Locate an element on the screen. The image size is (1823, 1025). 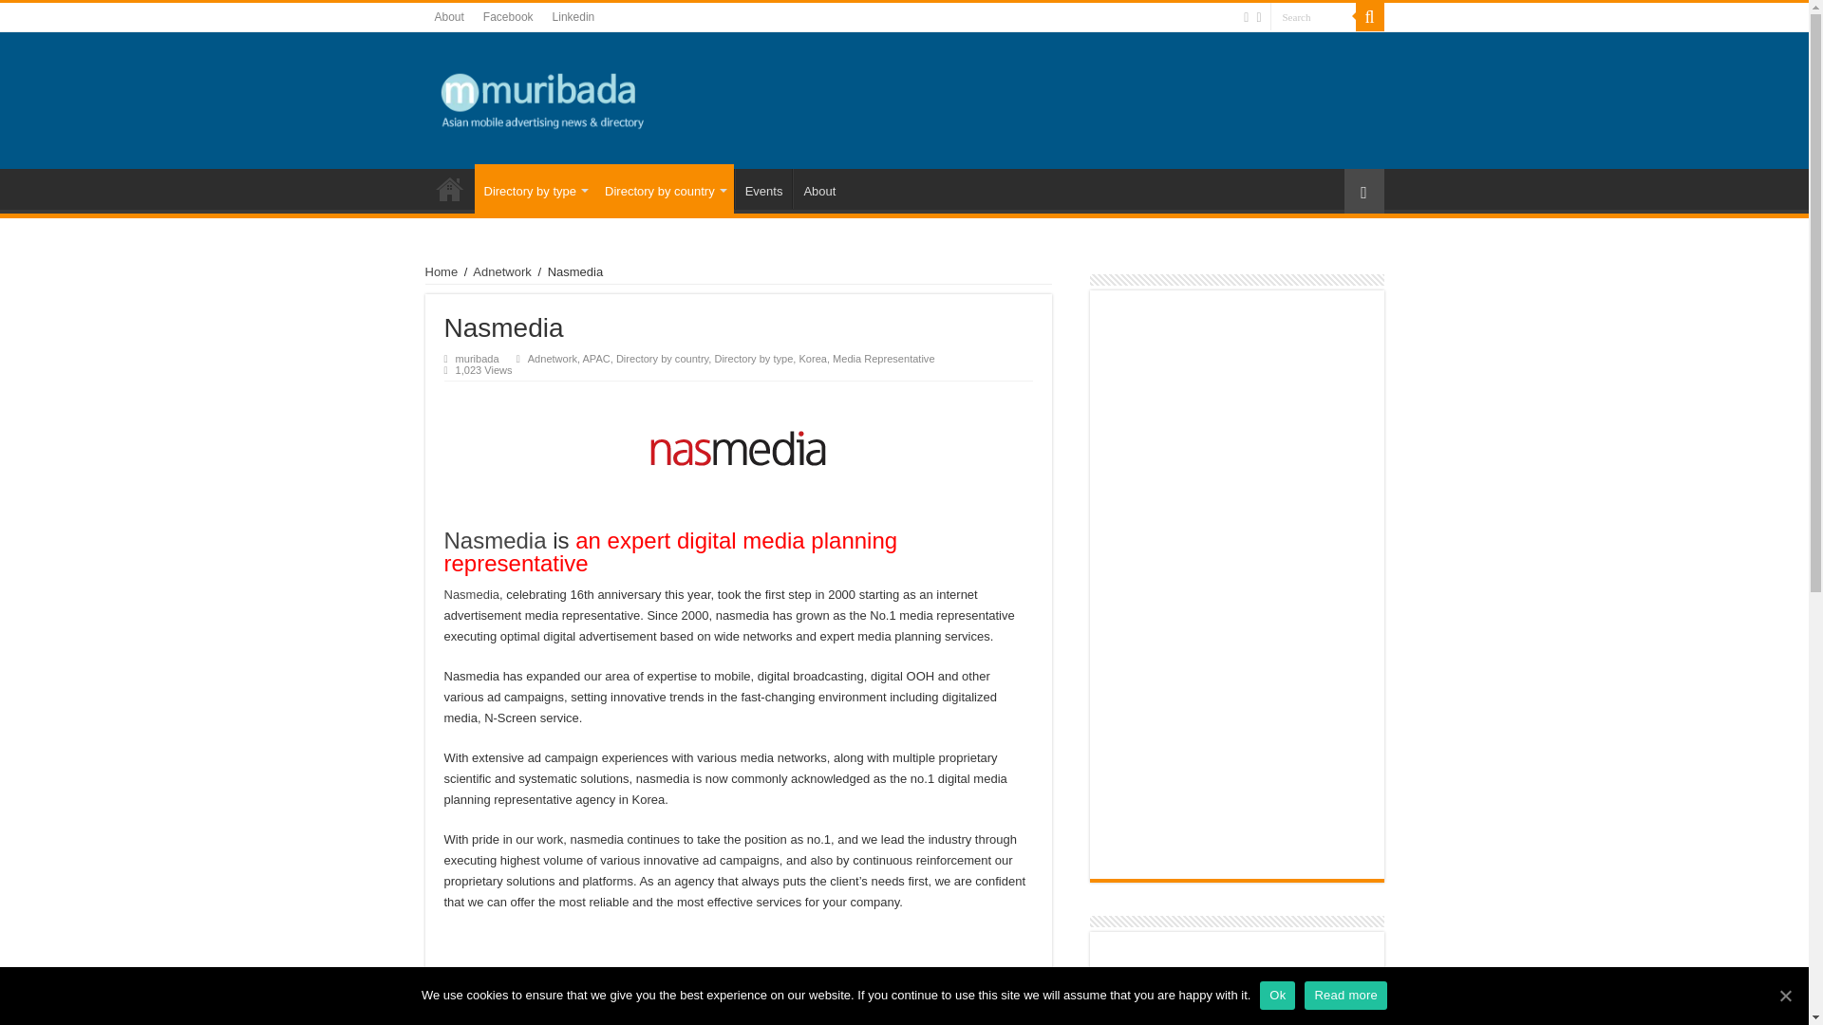
Search is located at coordinates (1313, 17).